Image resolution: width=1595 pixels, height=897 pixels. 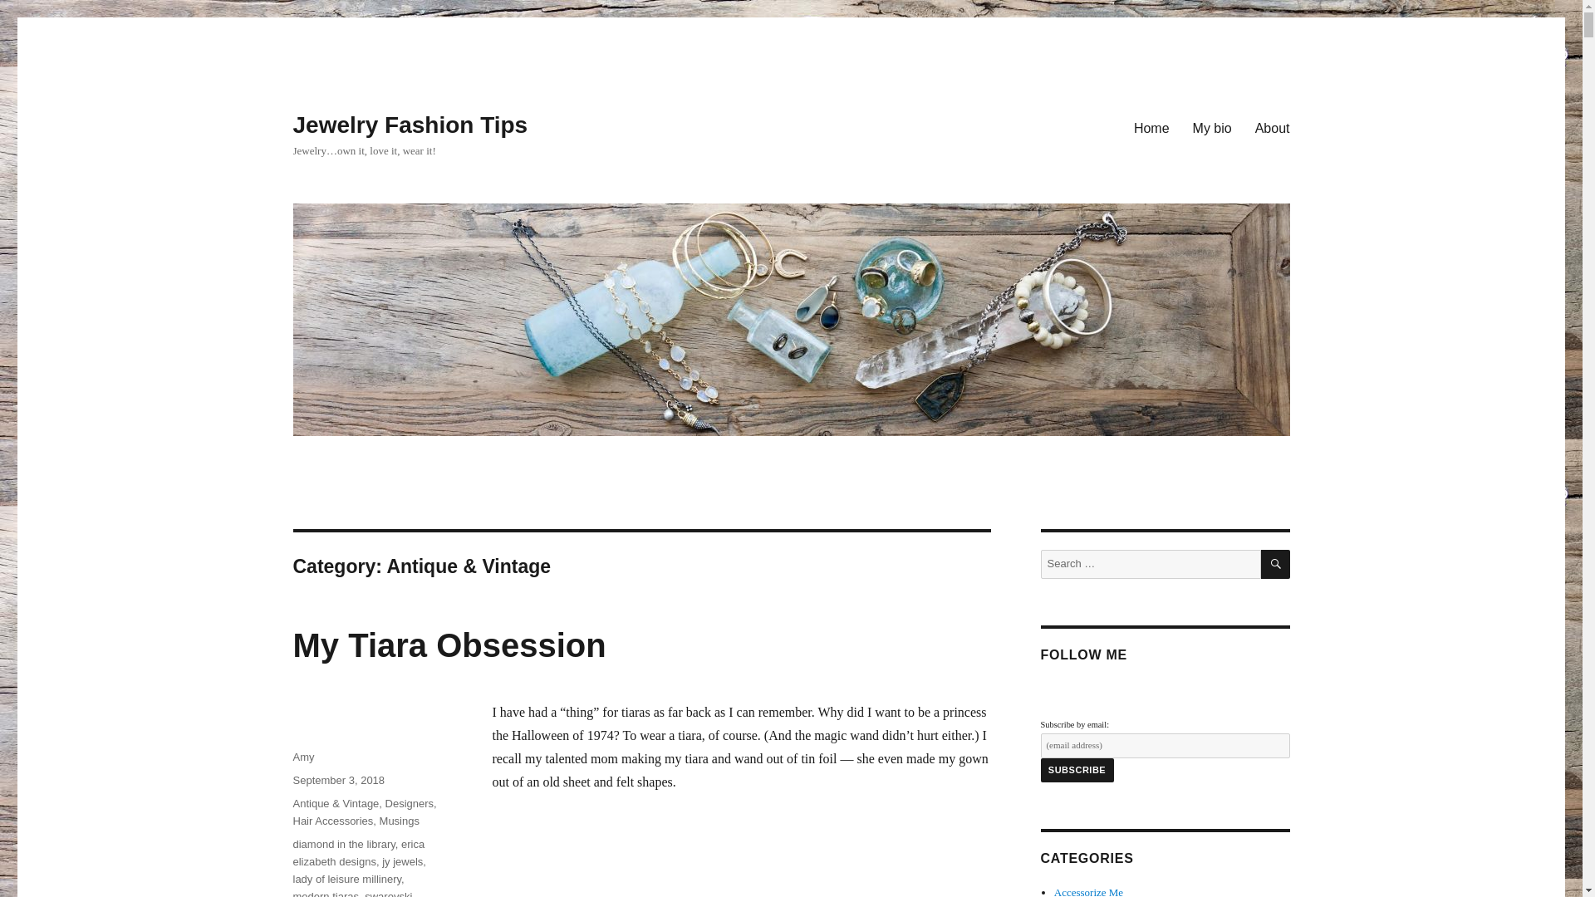 What do you see at coordinates (1151, 127) in the screenshot?
I see `Home` at bounding box center [1151, 127].